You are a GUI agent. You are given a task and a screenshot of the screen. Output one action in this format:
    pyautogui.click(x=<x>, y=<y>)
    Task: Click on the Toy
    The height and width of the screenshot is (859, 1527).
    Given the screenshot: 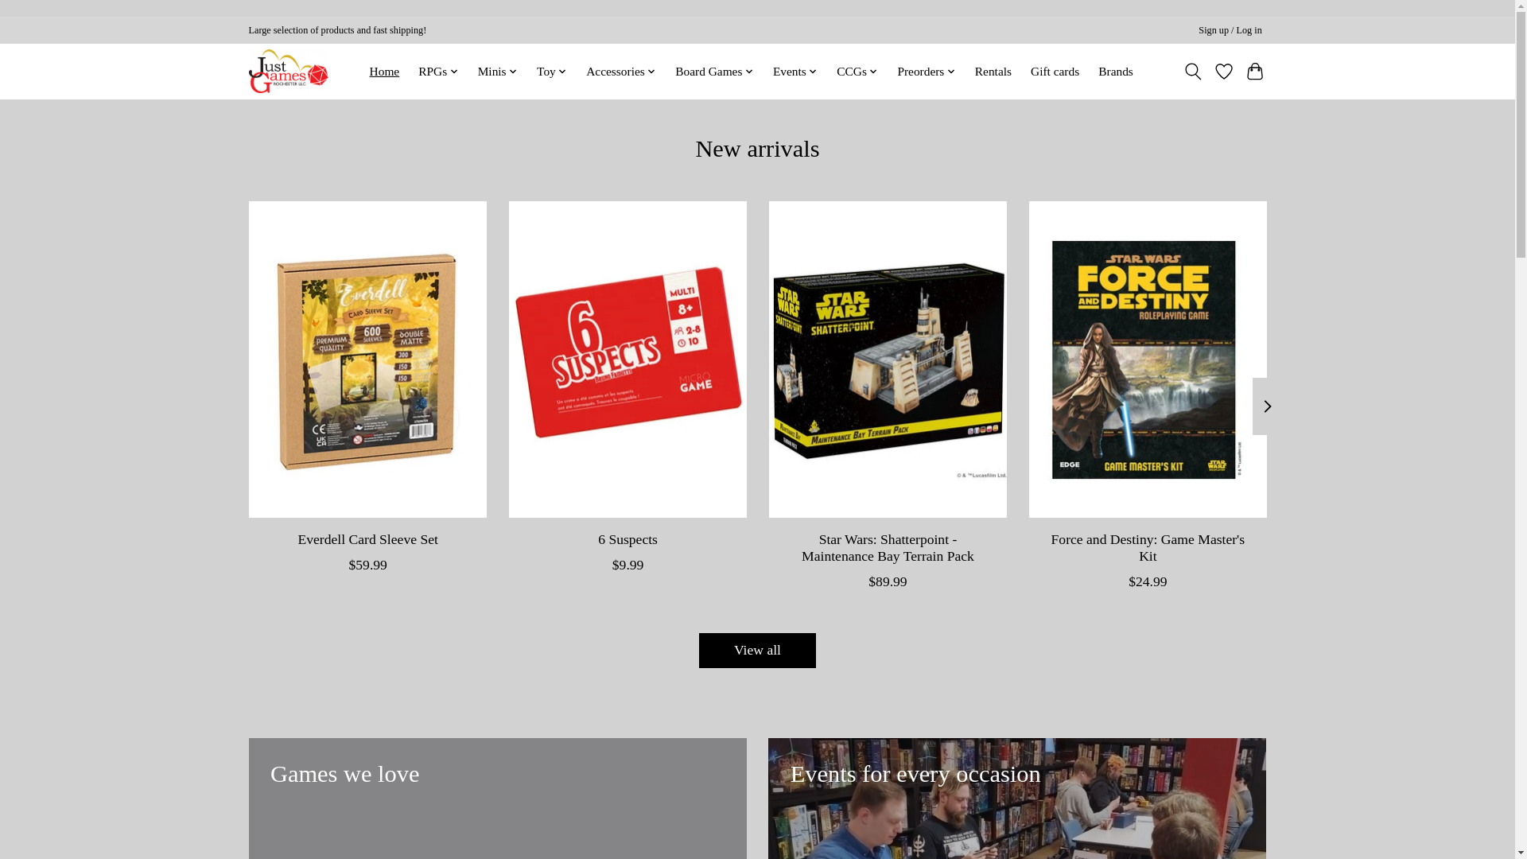 What is the action you would take?
    pyautogui.click(x=552, y=71)
    